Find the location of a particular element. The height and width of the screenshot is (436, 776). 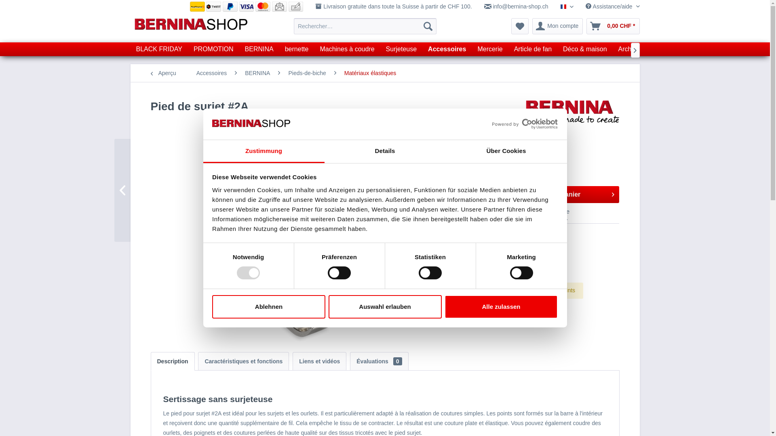

PostFinance is located at coordinates (197, 6).